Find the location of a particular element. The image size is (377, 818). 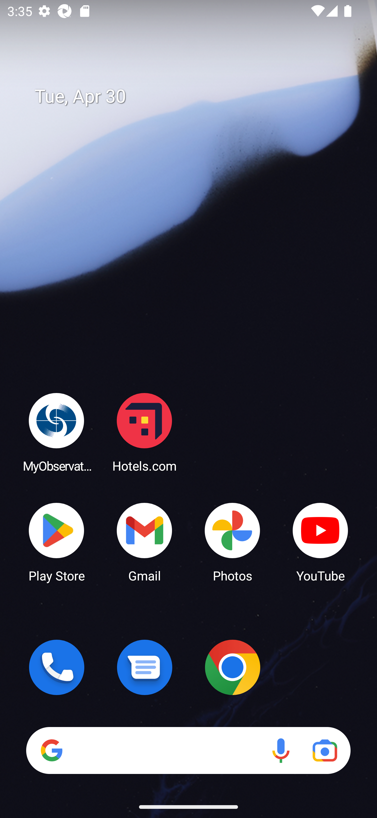

Chrome is located at coordinates (232, 667).